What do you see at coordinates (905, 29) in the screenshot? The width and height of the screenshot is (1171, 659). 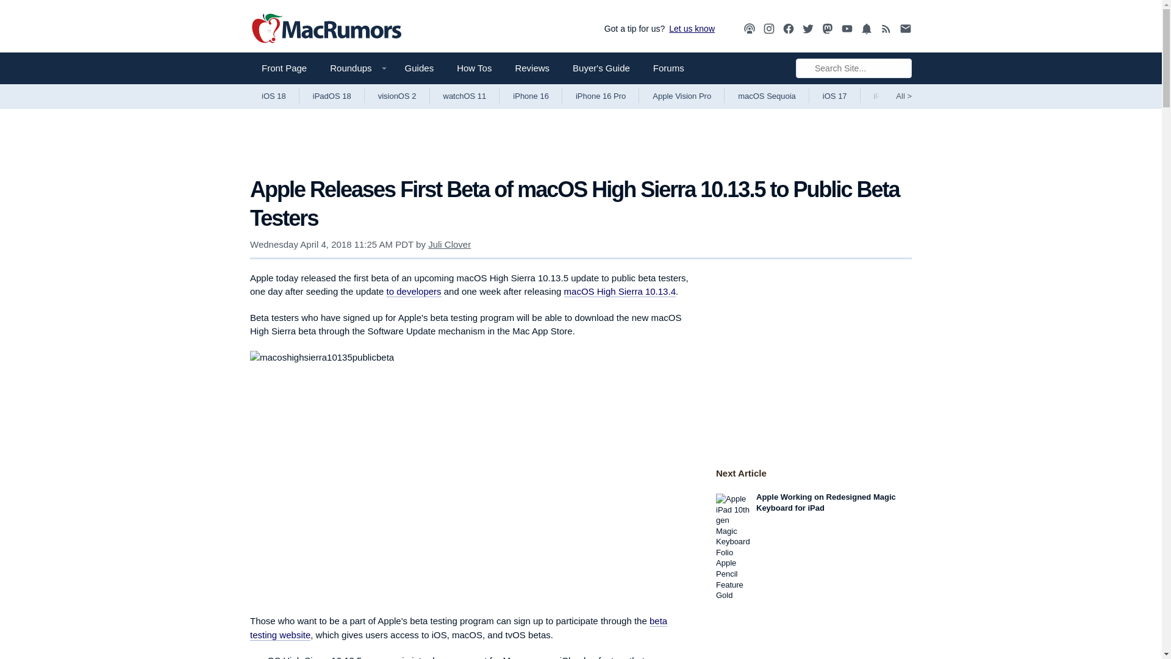 I see `MacRumors Newsletter Signup` at bounding box center [905, 29].